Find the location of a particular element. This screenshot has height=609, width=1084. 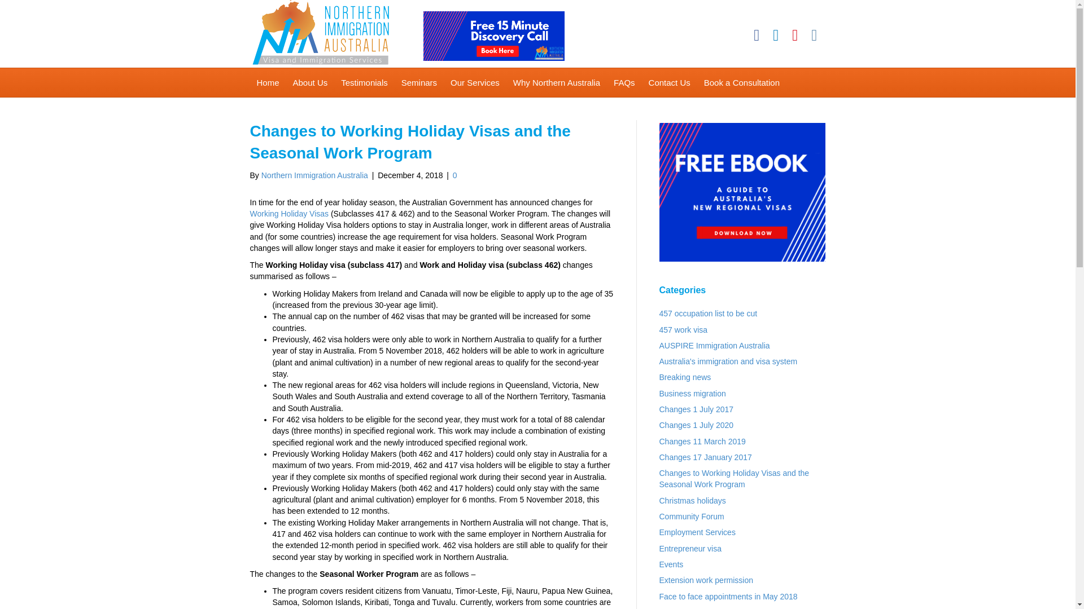

About Us is located at coordinates (311, 82).